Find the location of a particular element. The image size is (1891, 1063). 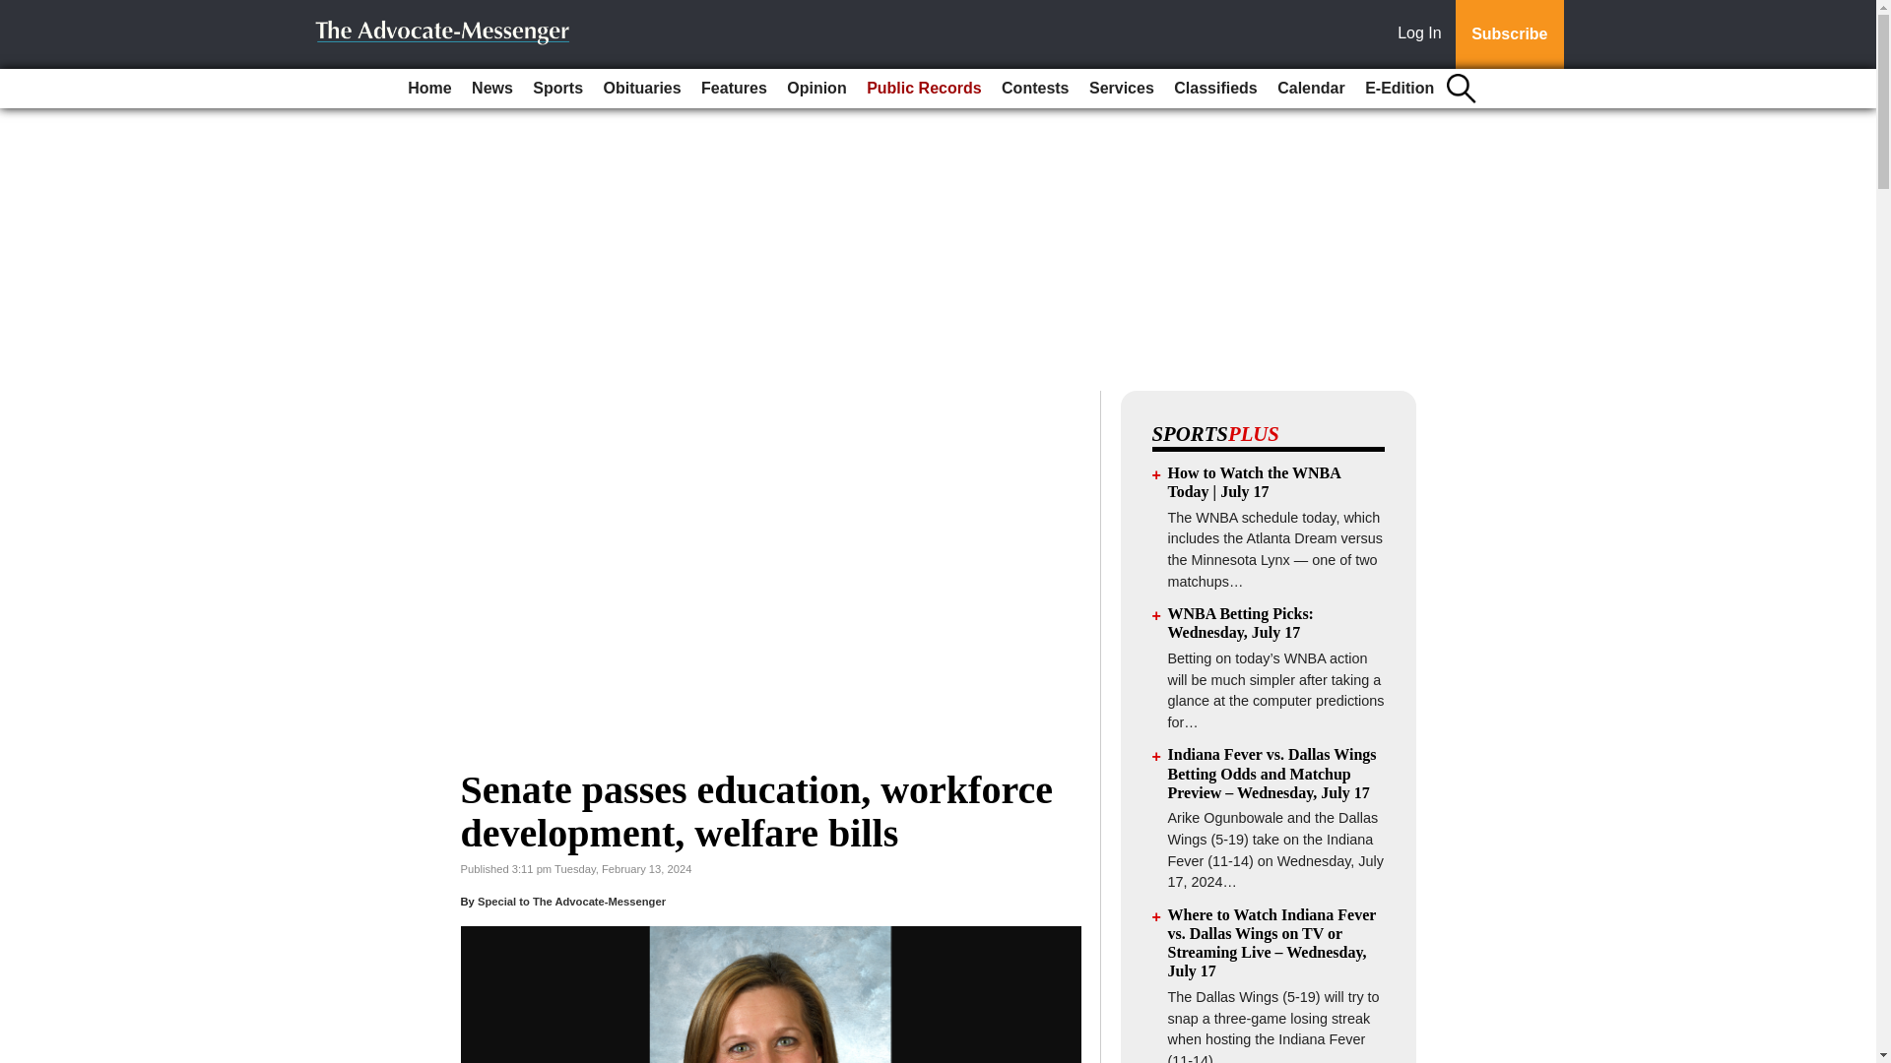

News is located at coordinates (492, 89).